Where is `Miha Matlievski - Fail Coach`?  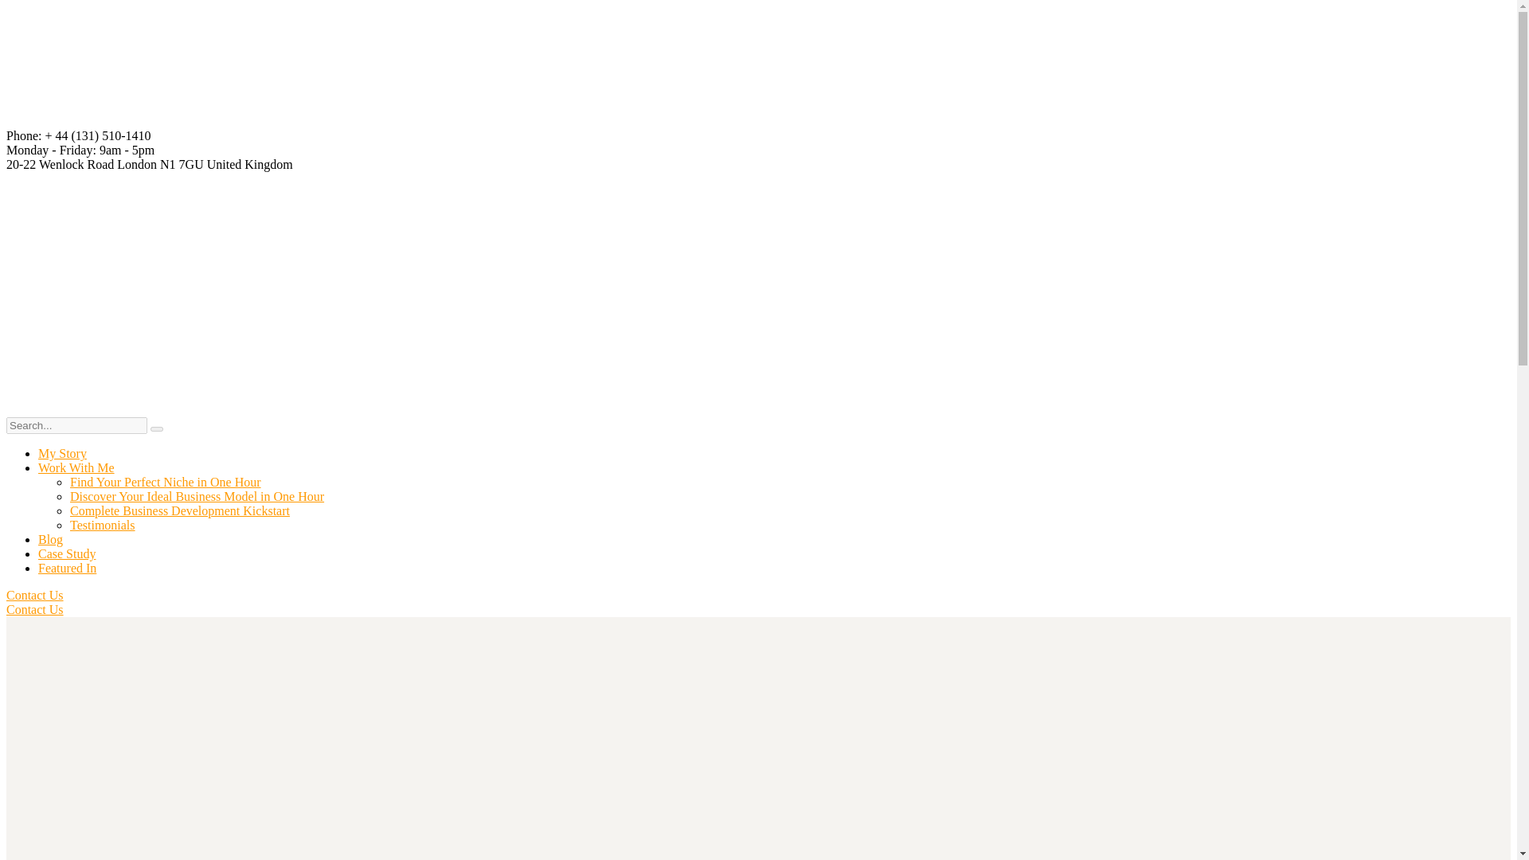 Miha Matlievski - Fail Coach is located at coordinates (125, 287).